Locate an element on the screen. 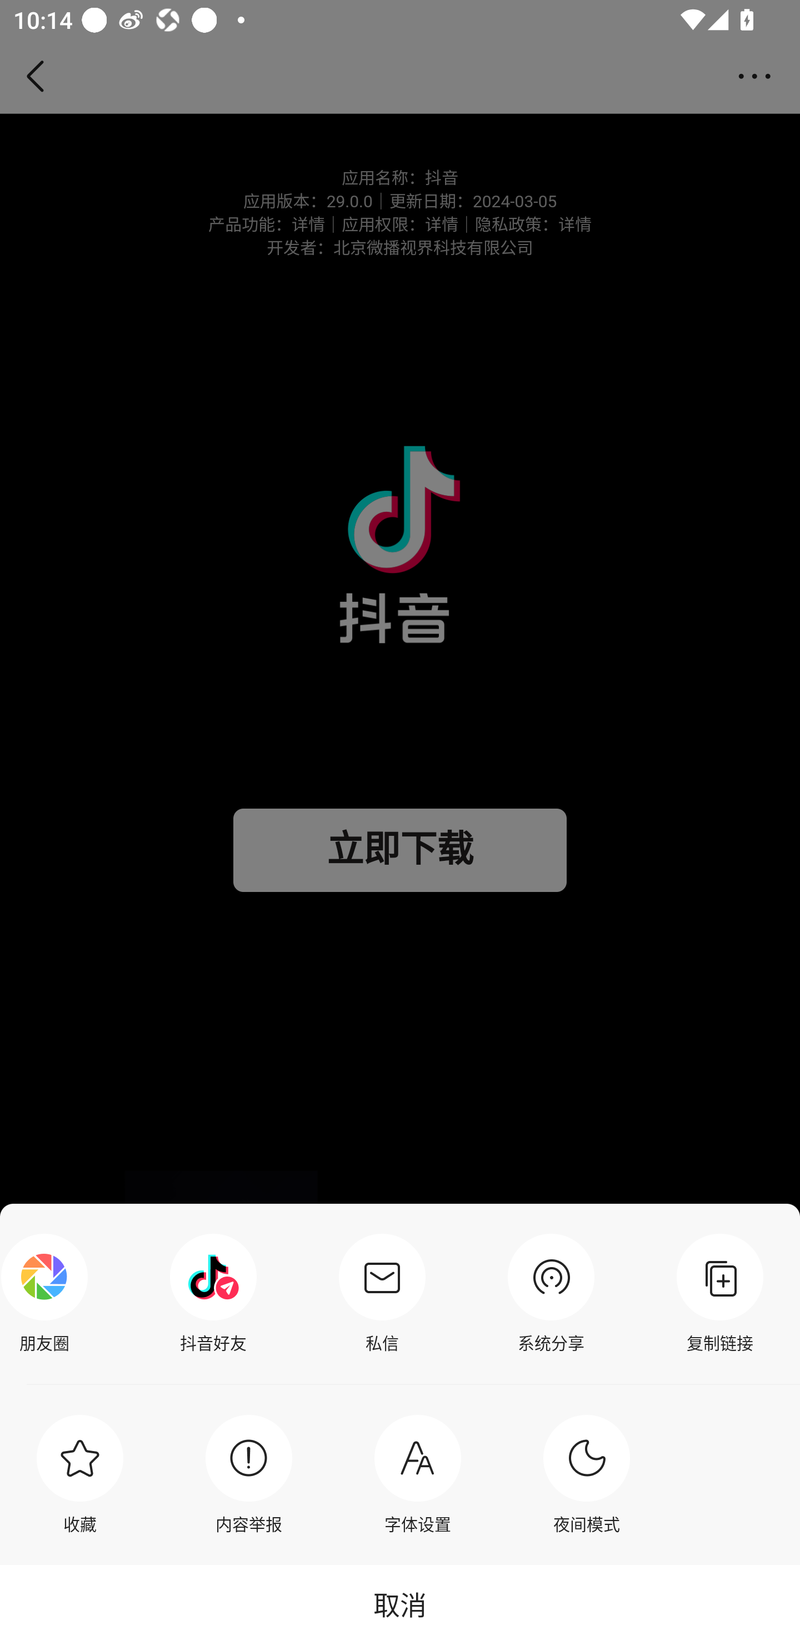 This screenshot has height=1645, width=800. 字体设置 is located at coordinates (418, 1474).